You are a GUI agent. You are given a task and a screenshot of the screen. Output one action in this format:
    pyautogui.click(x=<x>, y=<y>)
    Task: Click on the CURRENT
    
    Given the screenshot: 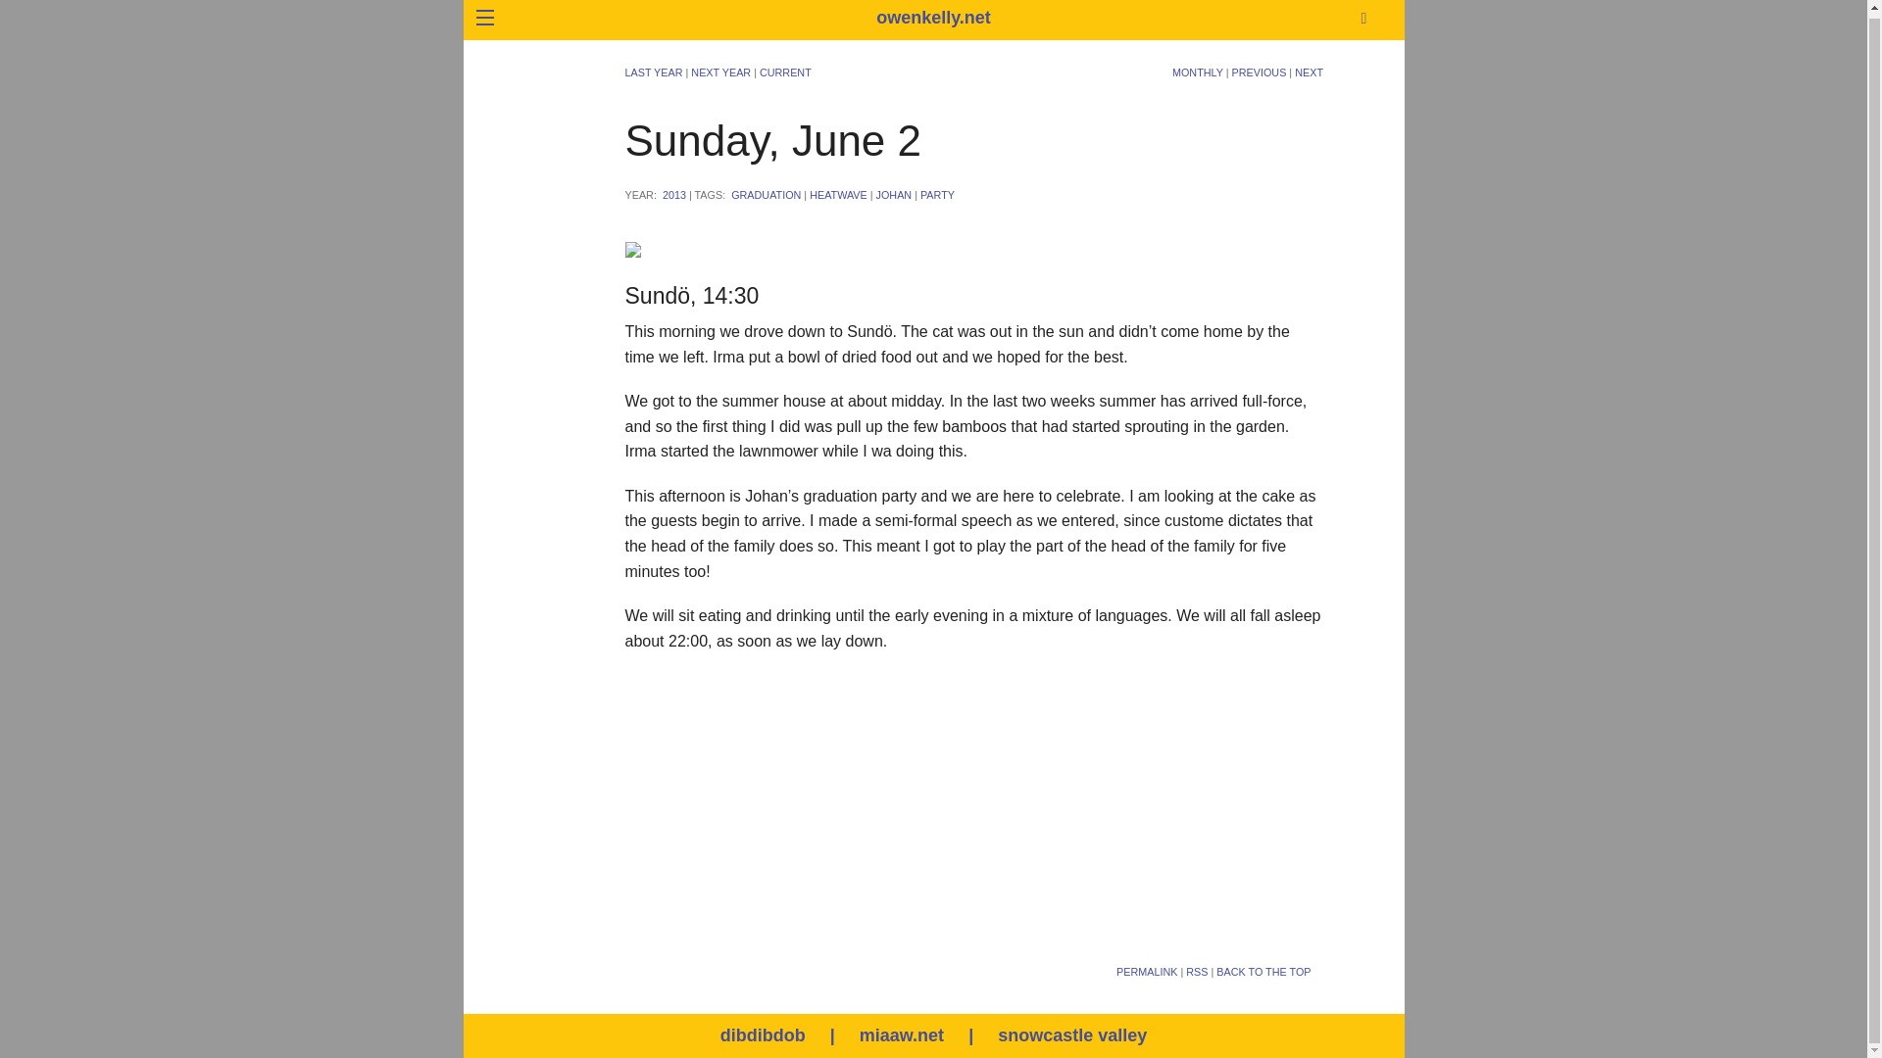 What is the action you would take?
    pyautogui.click(x=785, y=72)
    